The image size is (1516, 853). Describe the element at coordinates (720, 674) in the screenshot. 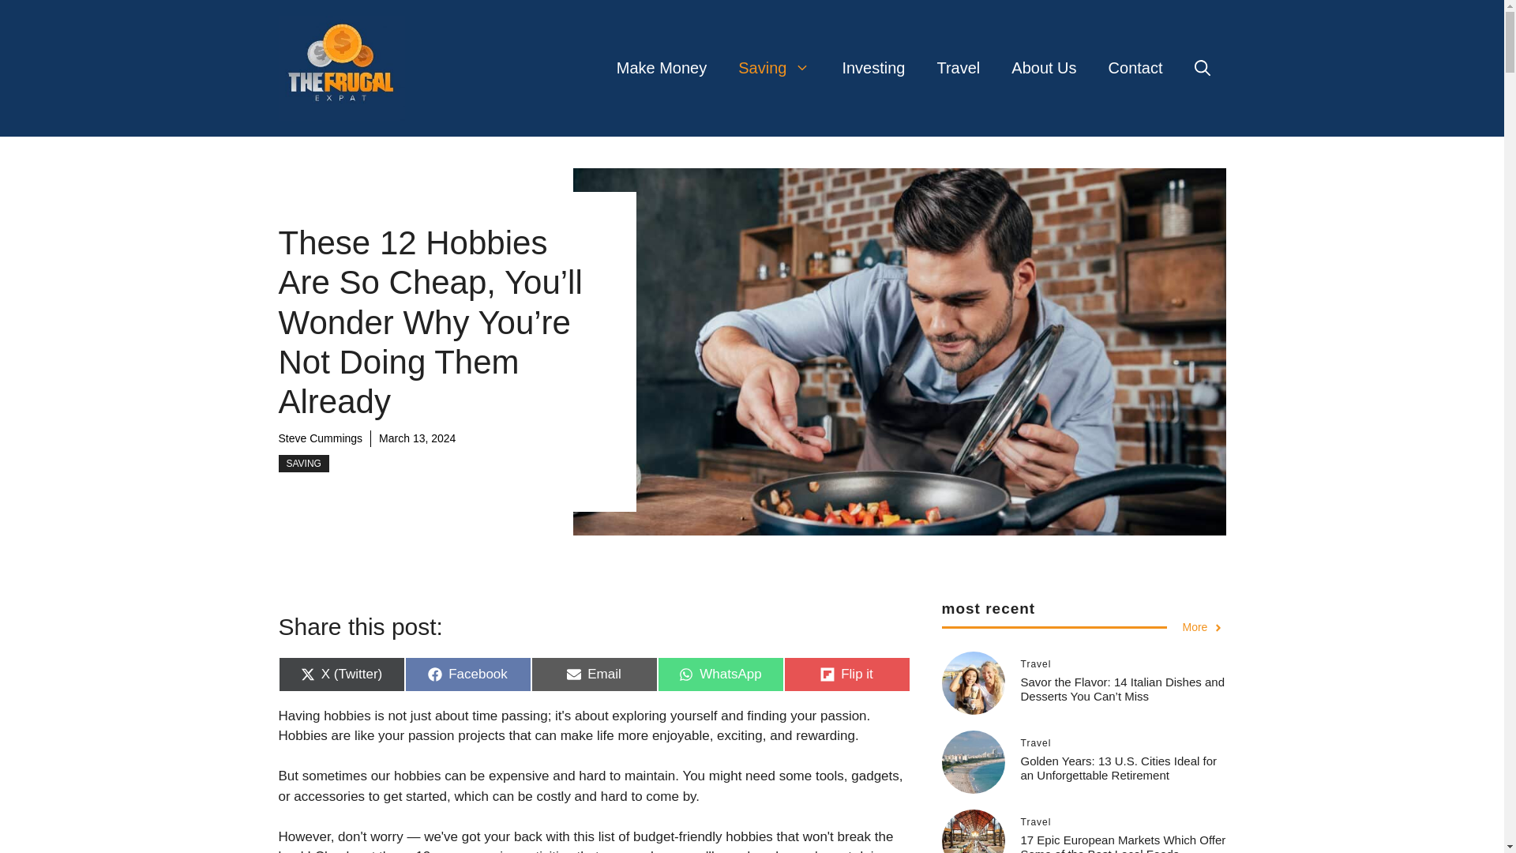

I see `Investing` at that location.